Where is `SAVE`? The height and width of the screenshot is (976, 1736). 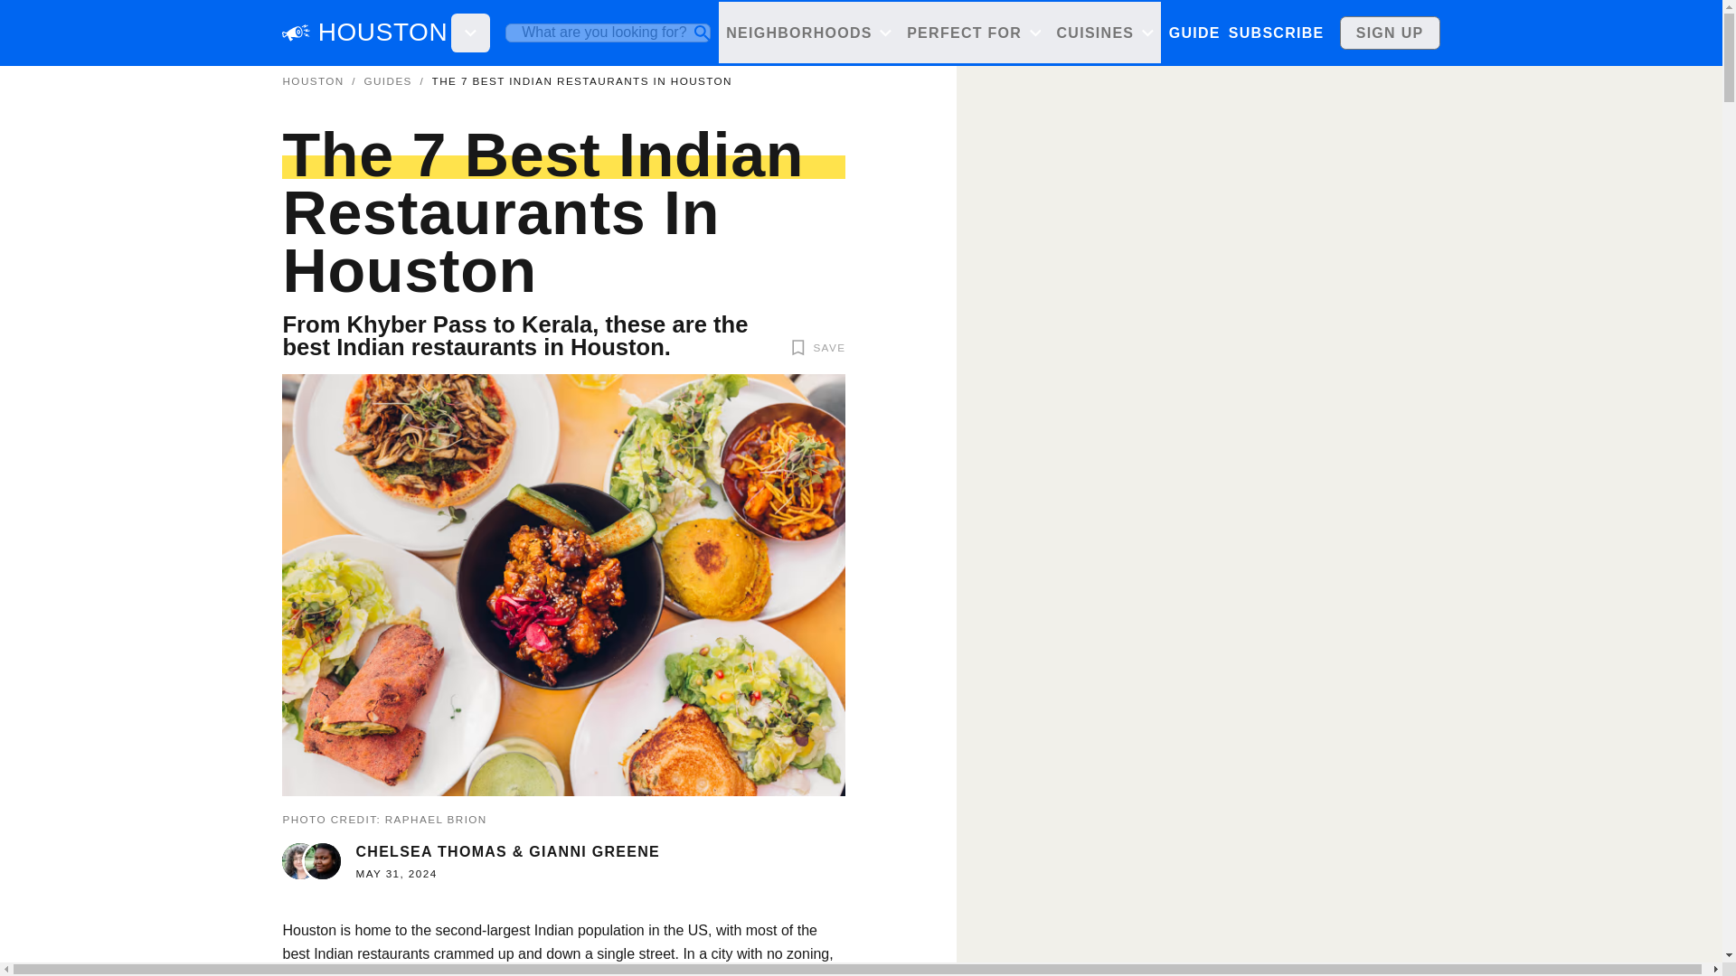 SAVE is located at coordinates (816, 347).